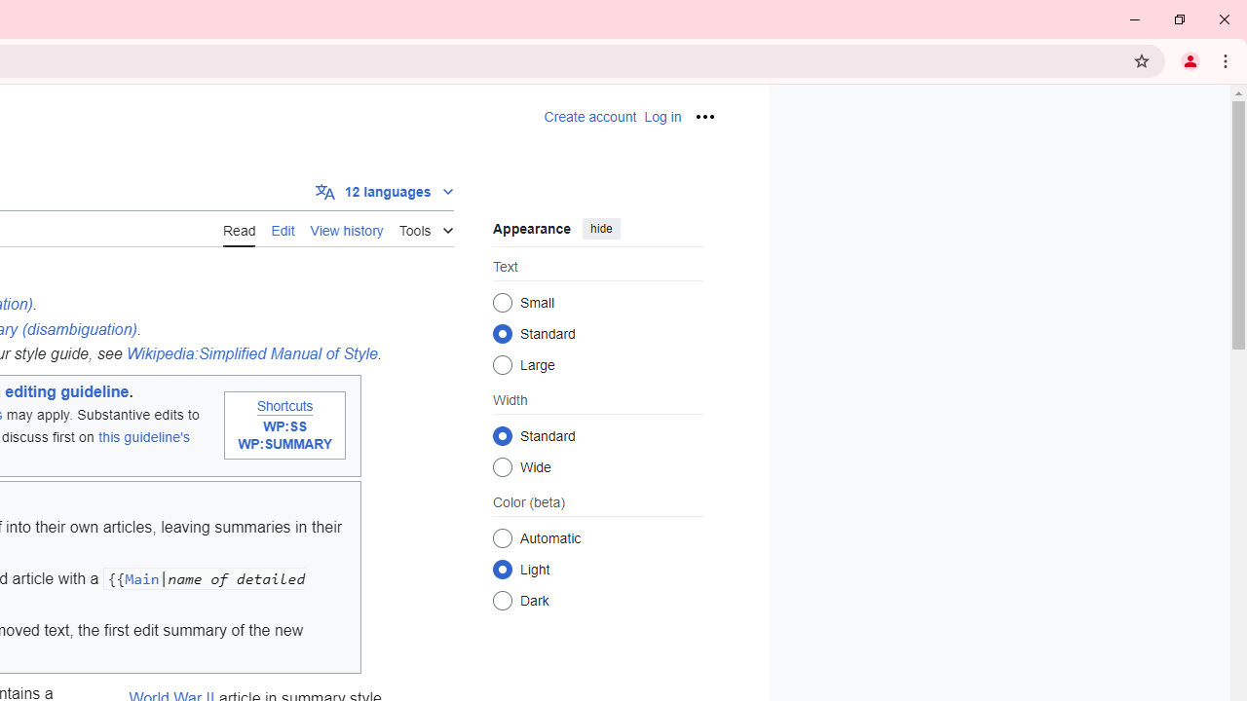 This screenshot has height=701, width=1247. What do you see at coordinates (503, 569) in the screenshot?
I see `Light` at bounding box center [503, 569].